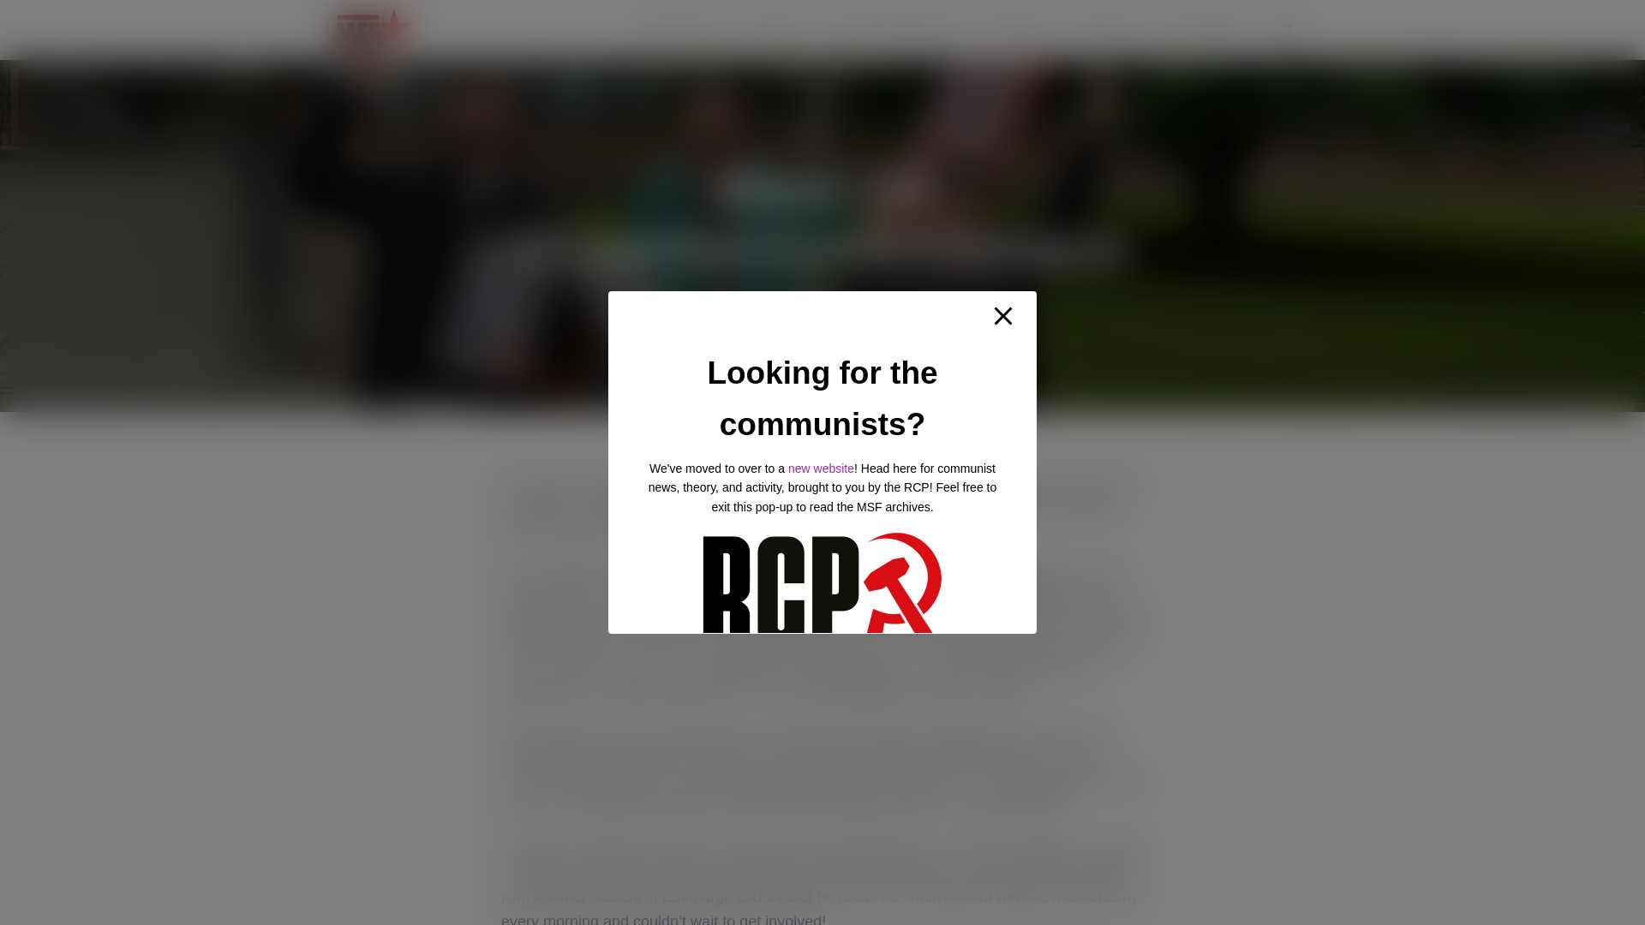  Describe the element at coordinates (682, 29) in the screenshot. I see `Who we are` at that location.